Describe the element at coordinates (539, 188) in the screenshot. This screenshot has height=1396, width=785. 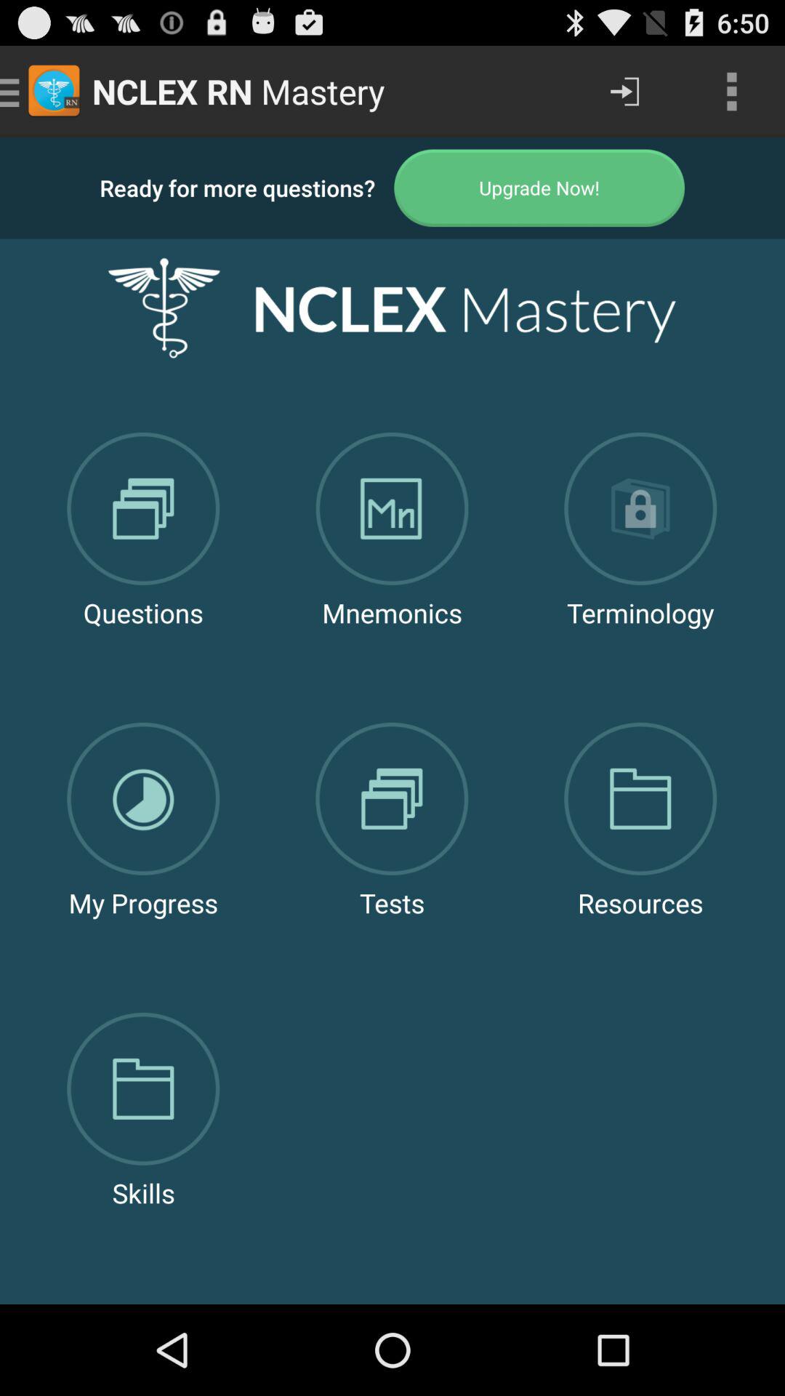
I see `press the icon next to the ready for more icon` at that location.